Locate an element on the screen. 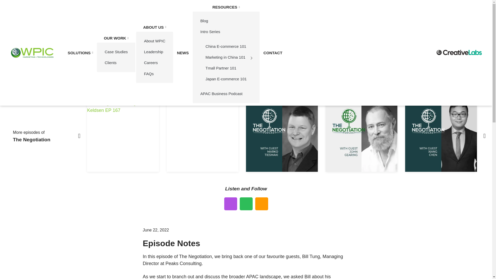 Image resolution: width=496 pixels, height=279 pixels. Clients is located at coordinates (116, 63).